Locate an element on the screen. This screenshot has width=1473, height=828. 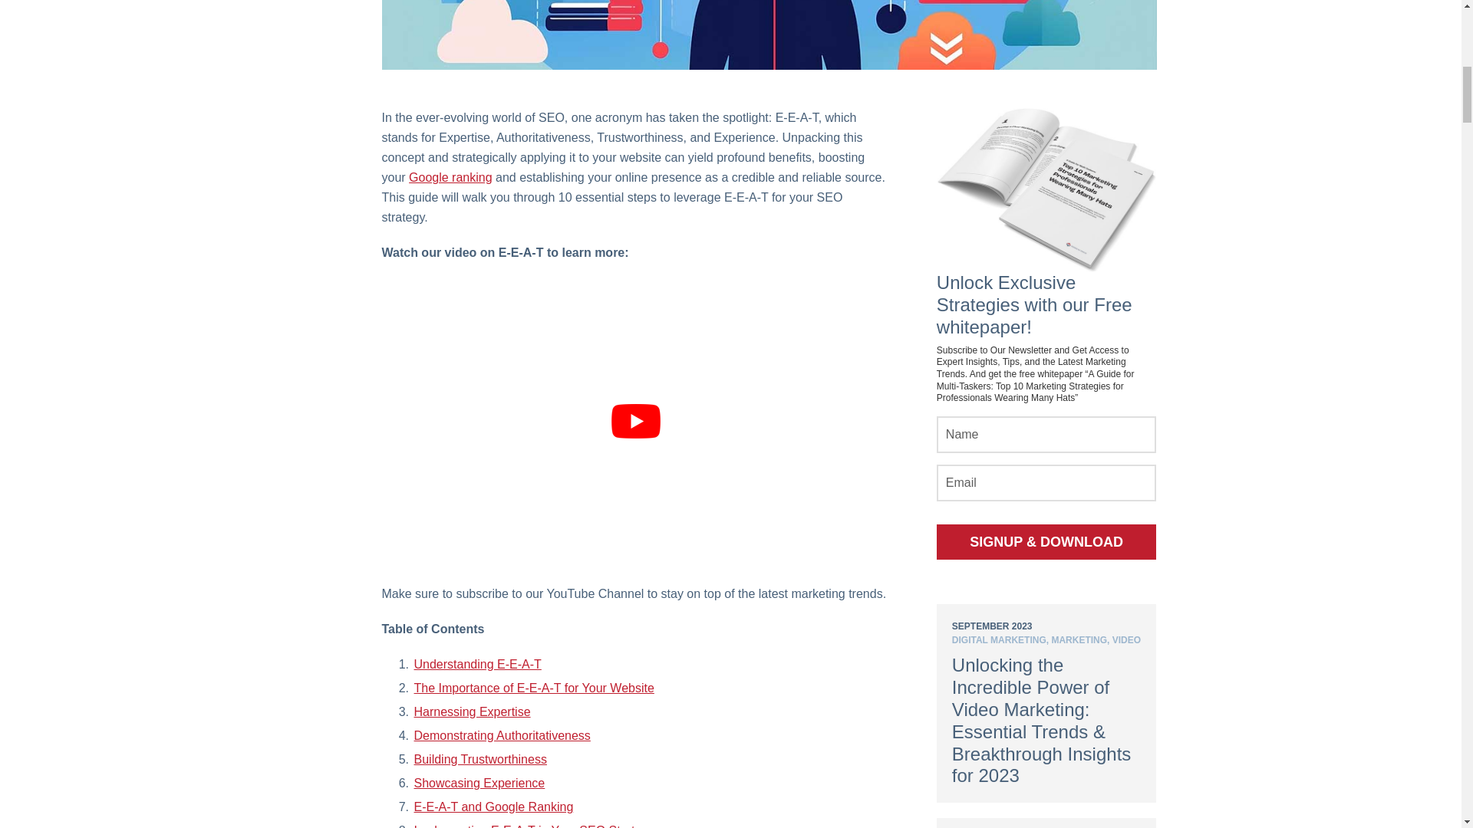
The Importance of E-E-A-T for Your Website is located at coordinates (534, 688).